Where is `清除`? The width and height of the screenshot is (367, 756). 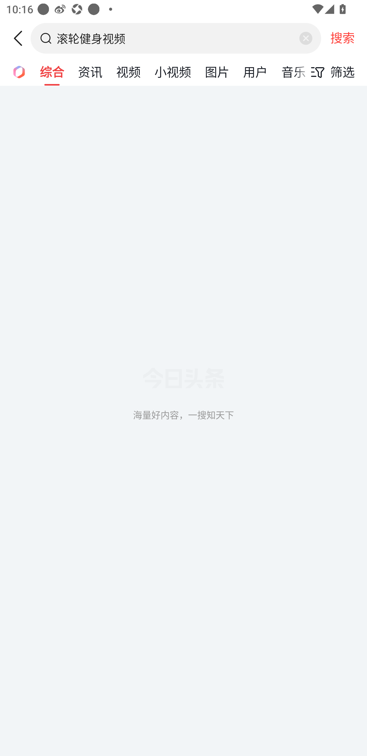
清除 is located at coordinates (306, 38).